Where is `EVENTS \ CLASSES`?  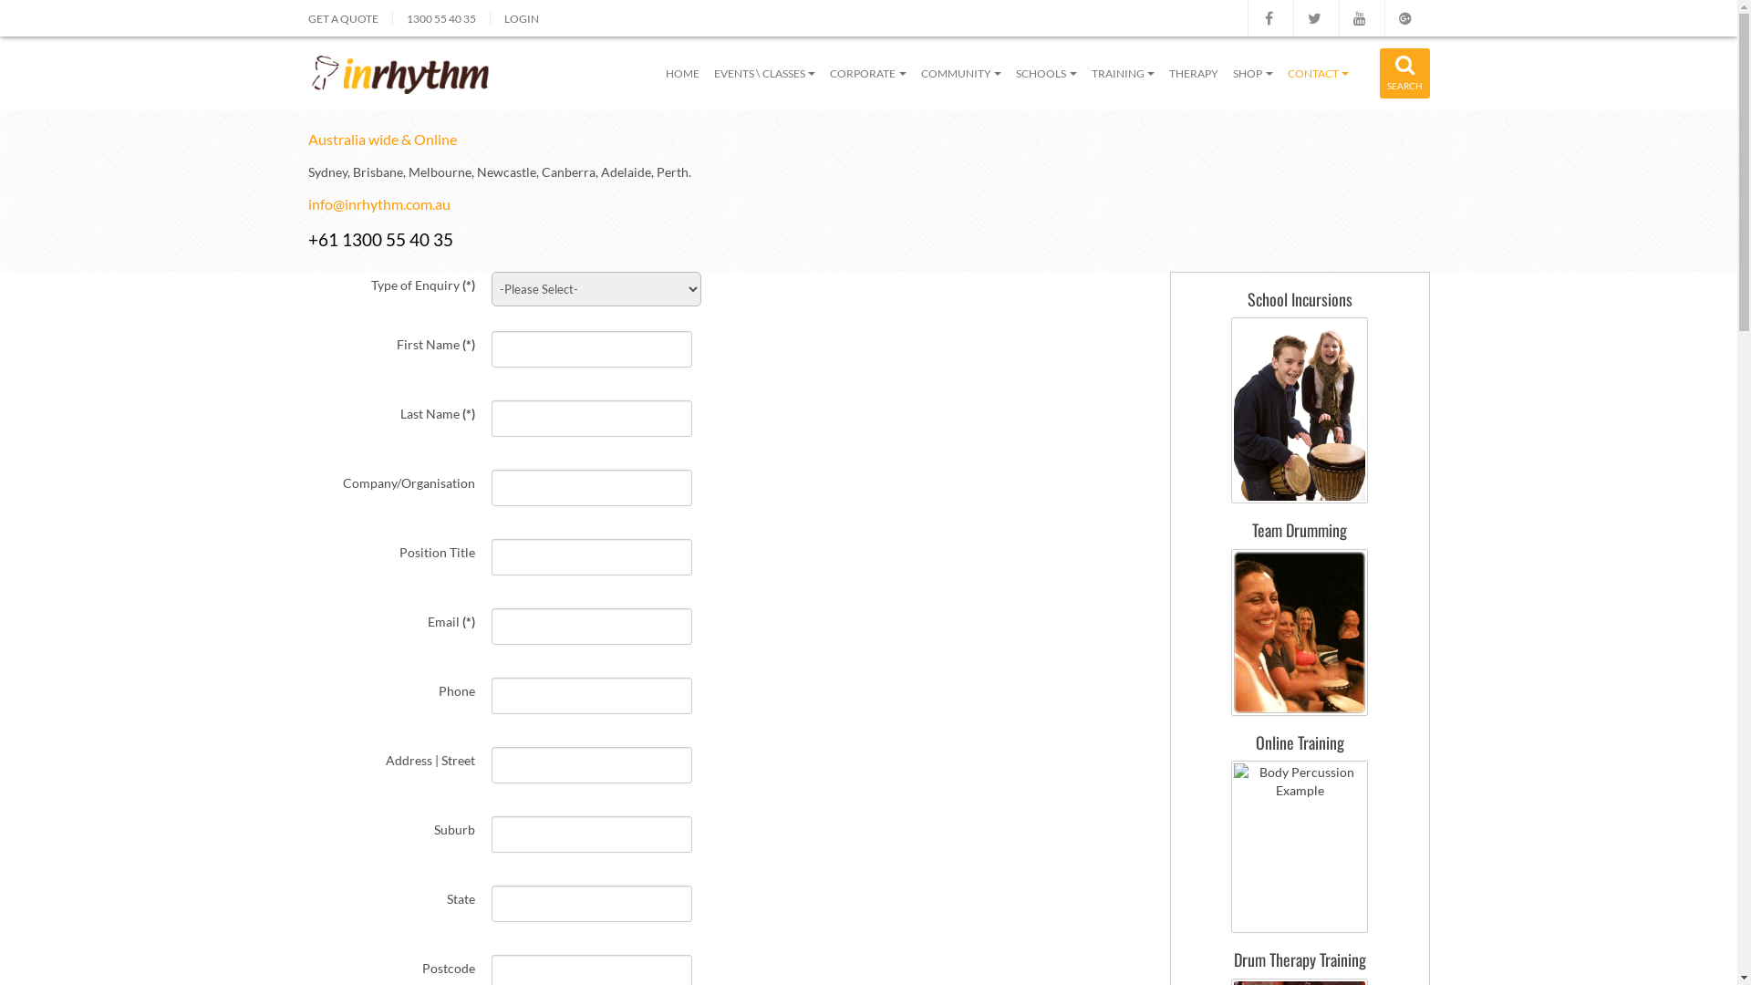 EVENTS \ CLASSES is located at coordinates (765, 73).